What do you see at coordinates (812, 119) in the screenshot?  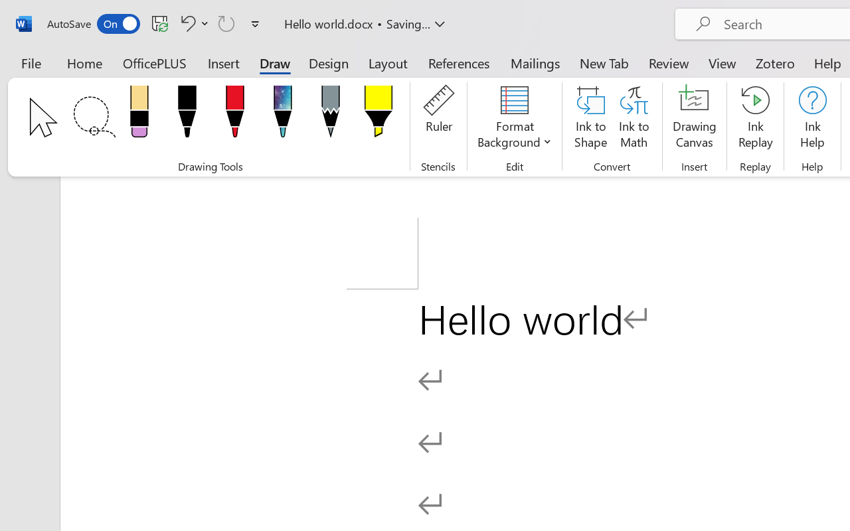 I see `Ink Help` at bounding box center [812, 119].